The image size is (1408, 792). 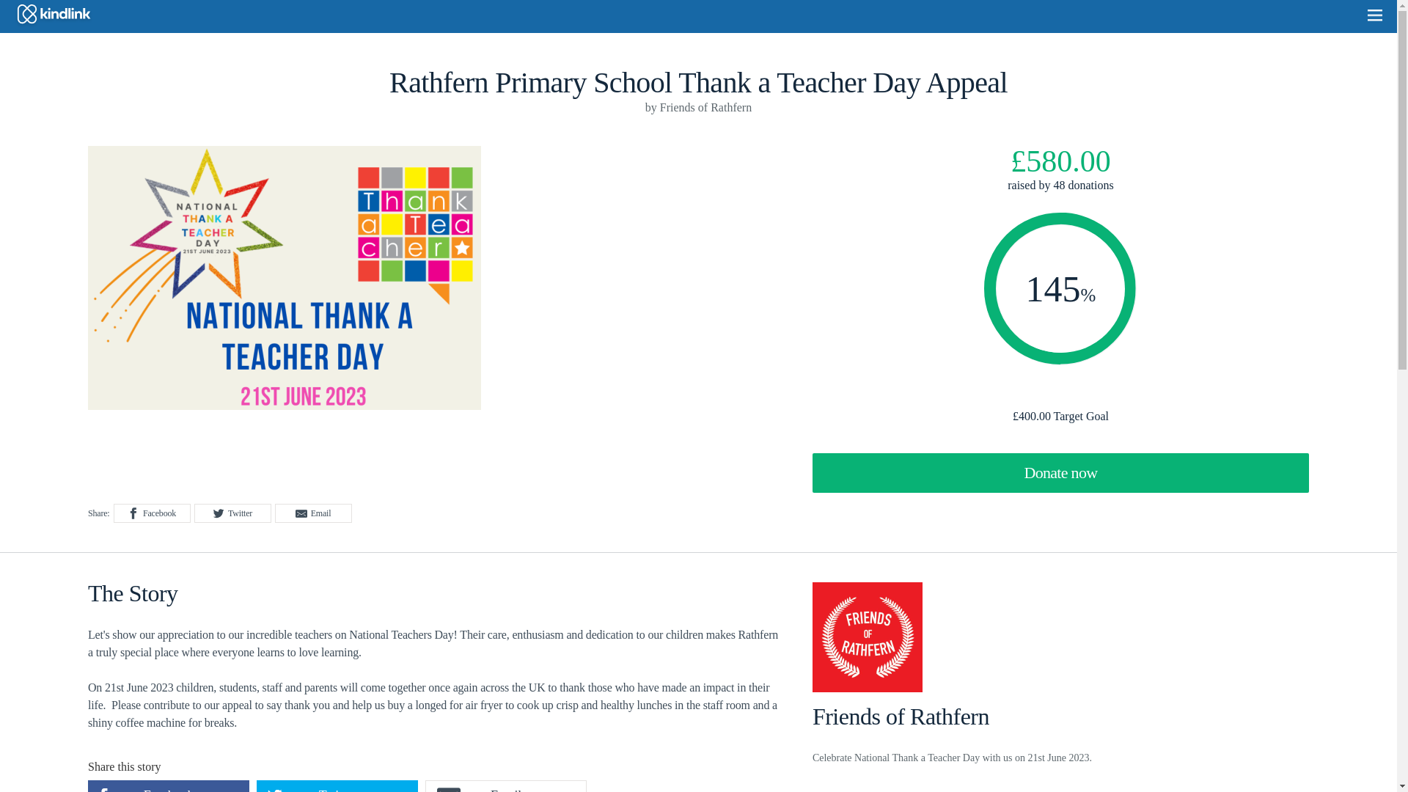 What do you see at coordinates (698, 107) in the screenshot?
I see `by Friends of Rathfern` at bounding box center [698, 107].